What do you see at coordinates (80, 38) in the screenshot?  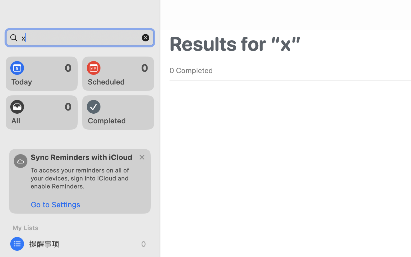 I see `x` at bounding box center [80, 38].